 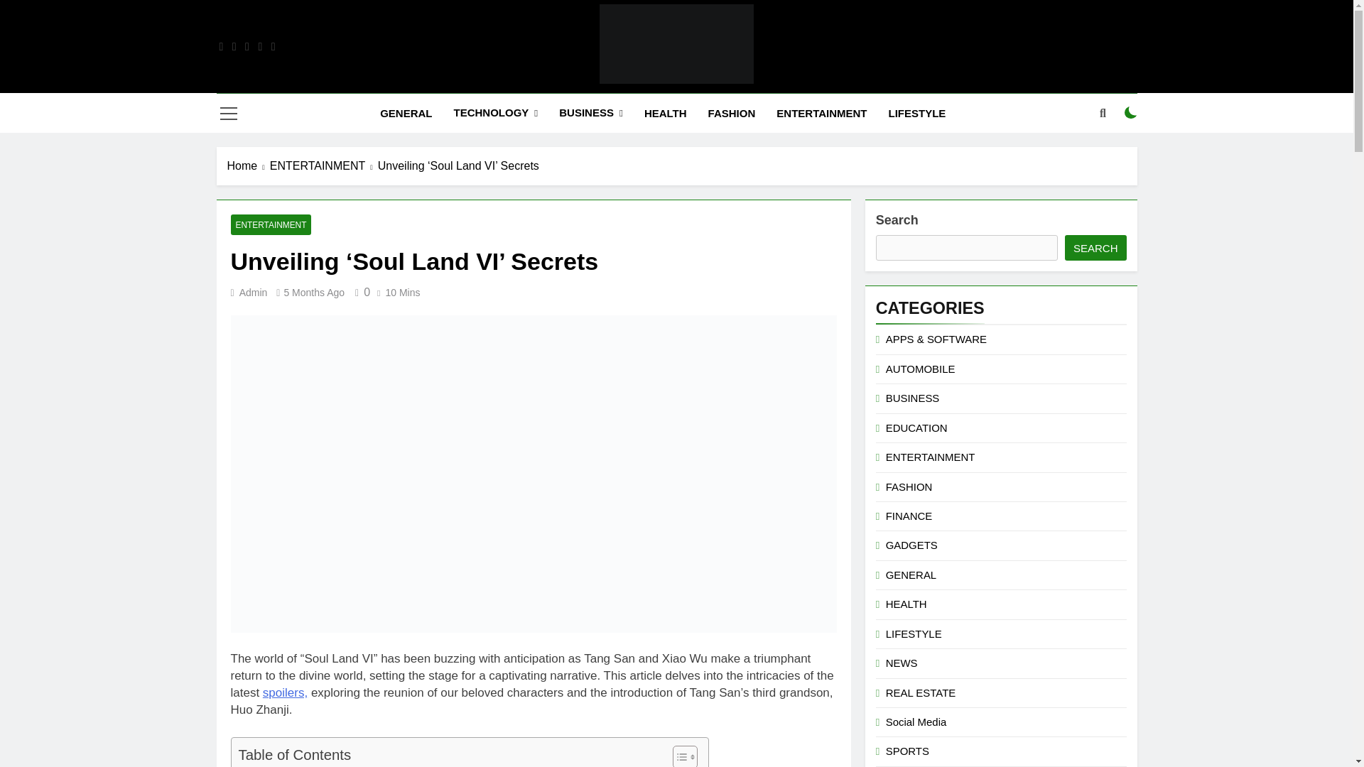 I want to click on ENTERTAINMENT, so click(x=821, y=113).